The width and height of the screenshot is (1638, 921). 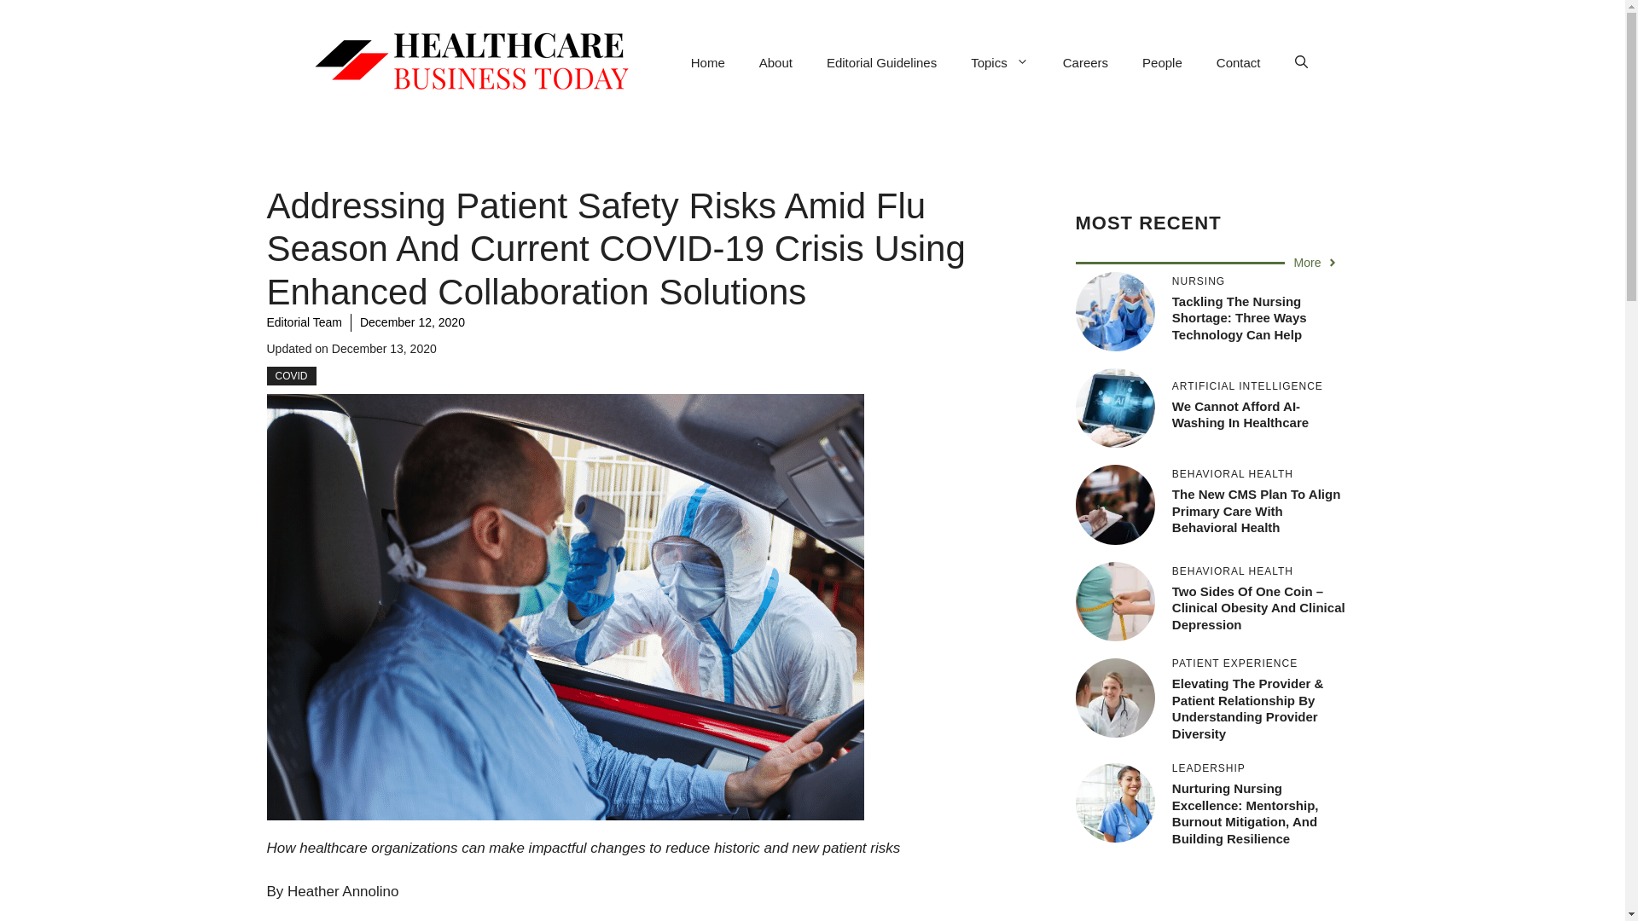 I want to click on Careers, so click(x=1085, y=63).